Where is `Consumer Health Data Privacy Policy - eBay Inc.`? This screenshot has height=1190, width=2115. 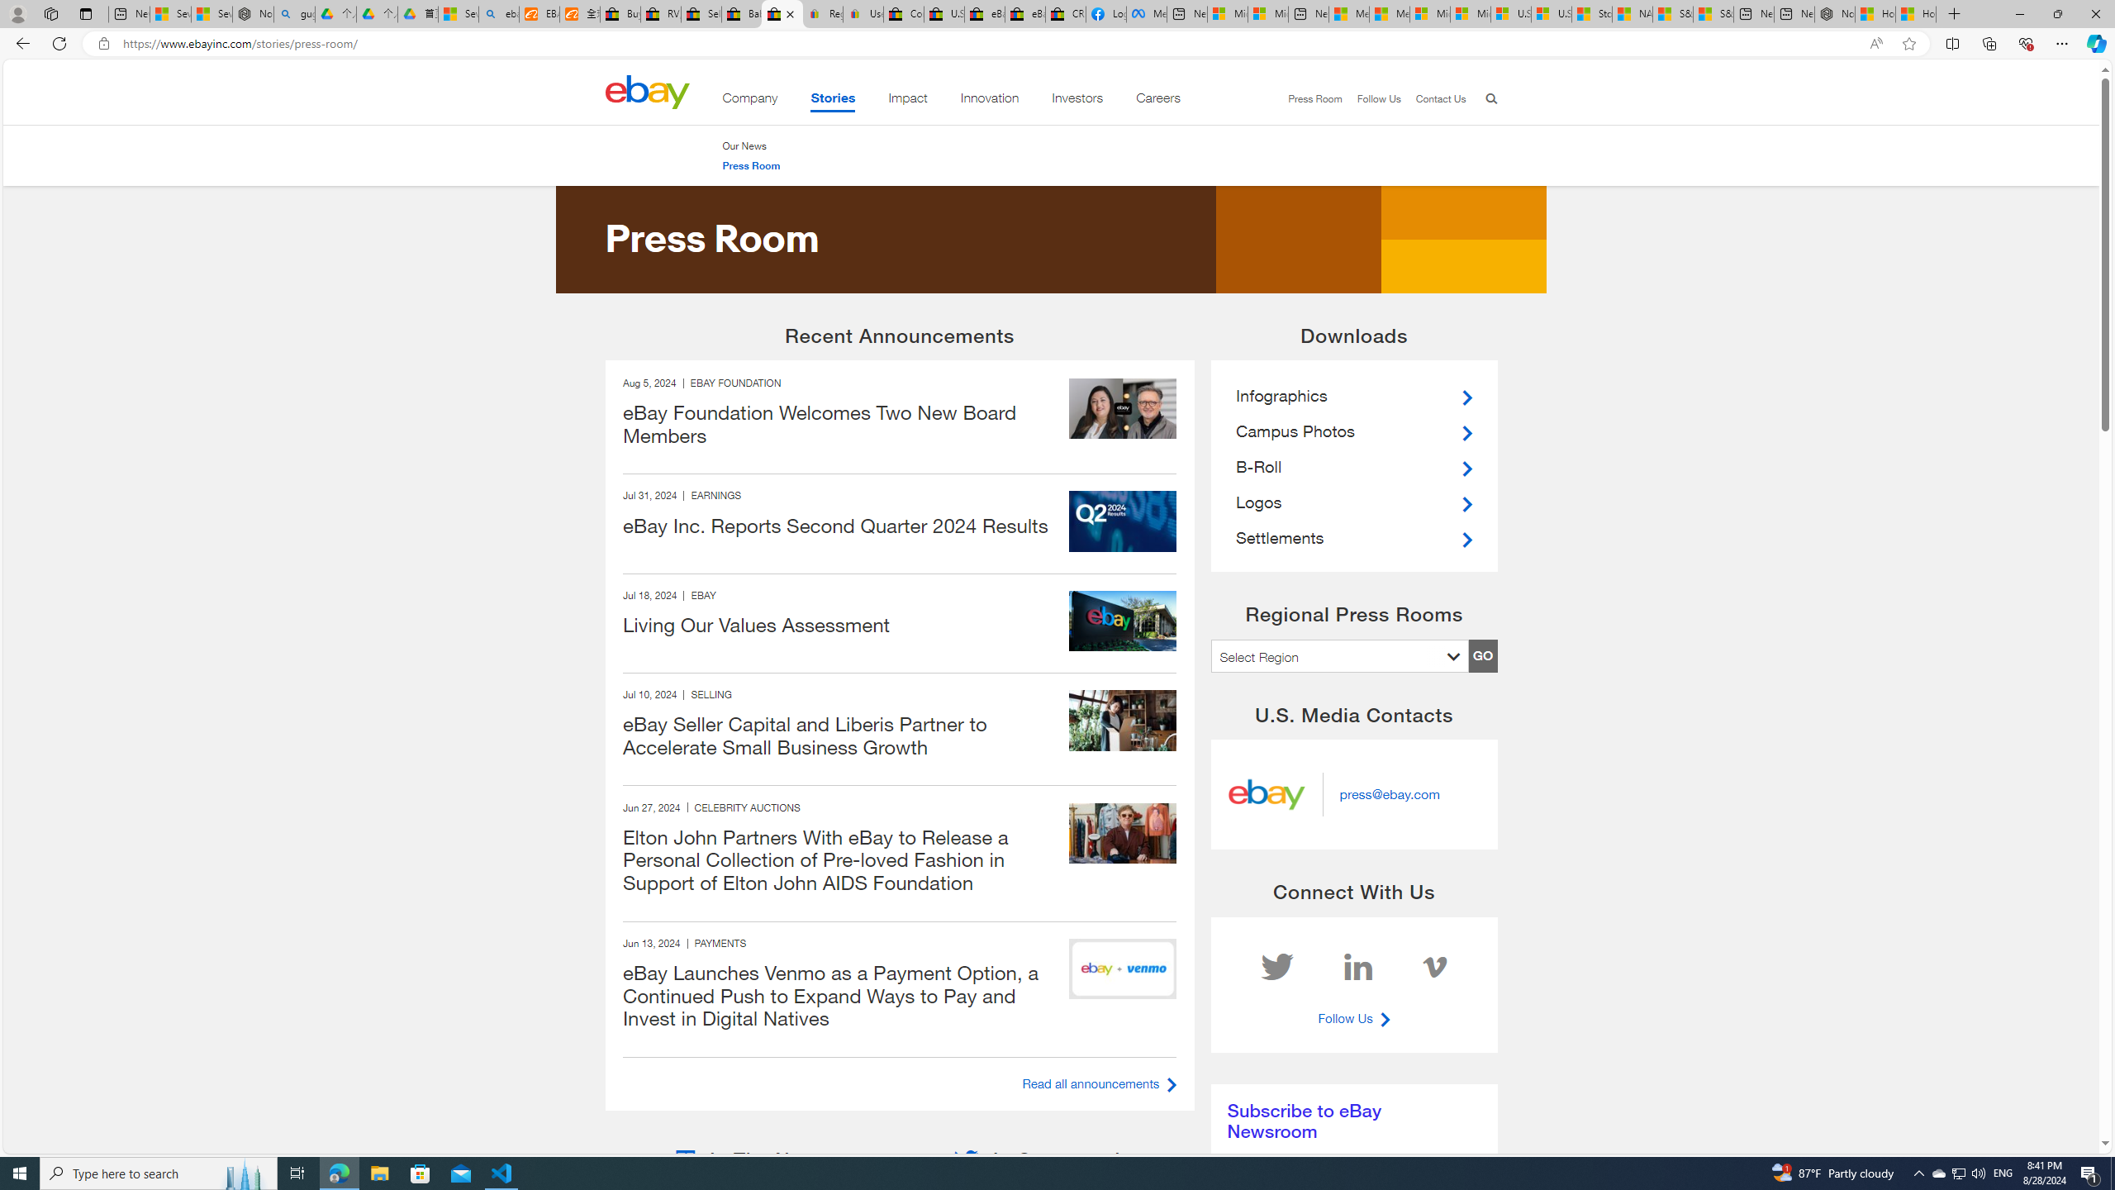
Consumer Health Data Privacy Policy - eBay Inc. is located at coordinates (902, 14).